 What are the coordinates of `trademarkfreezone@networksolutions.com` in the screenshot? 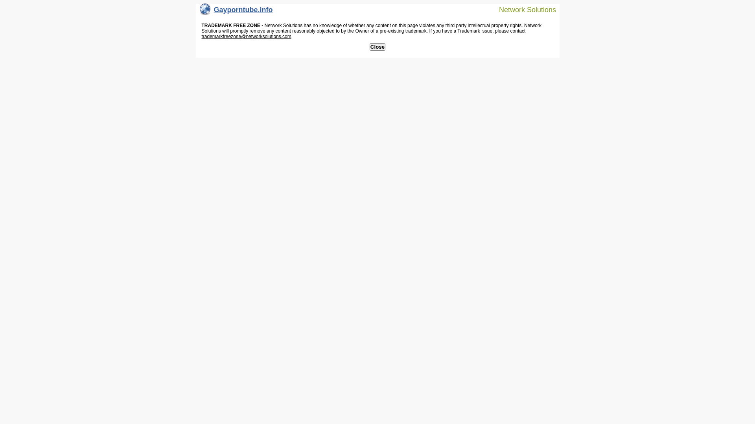 It's located at (246, 37).